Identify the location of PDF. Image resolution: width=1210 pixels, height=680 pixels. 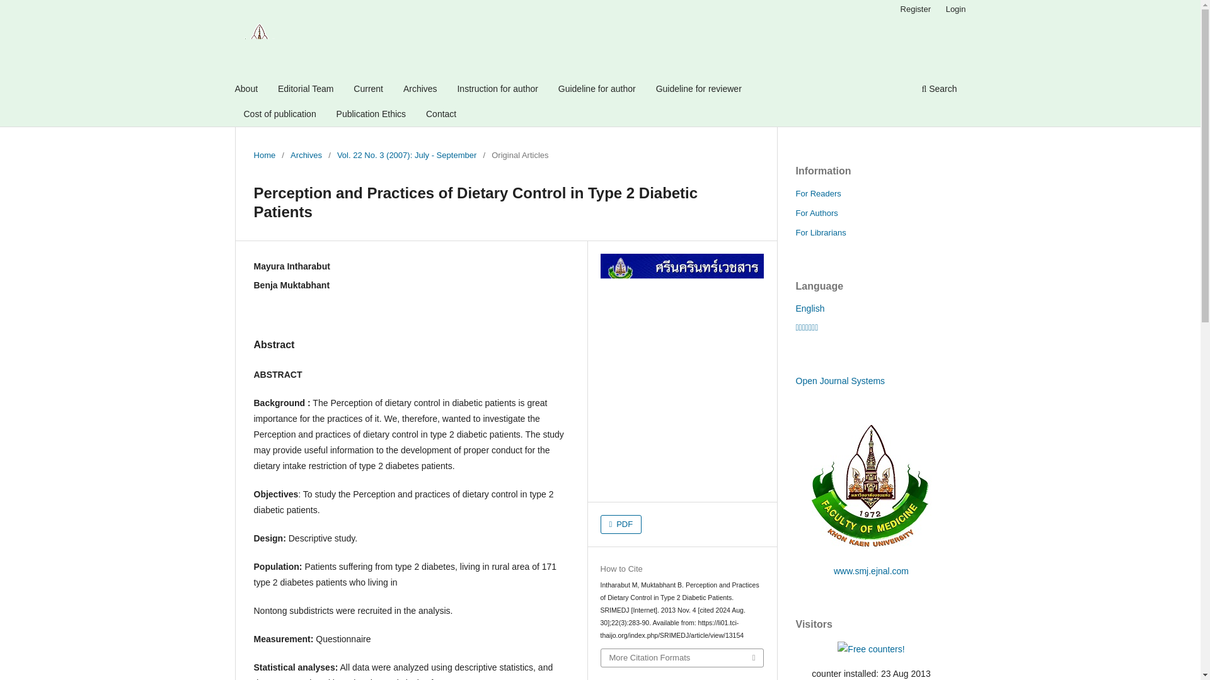
(621, 524).